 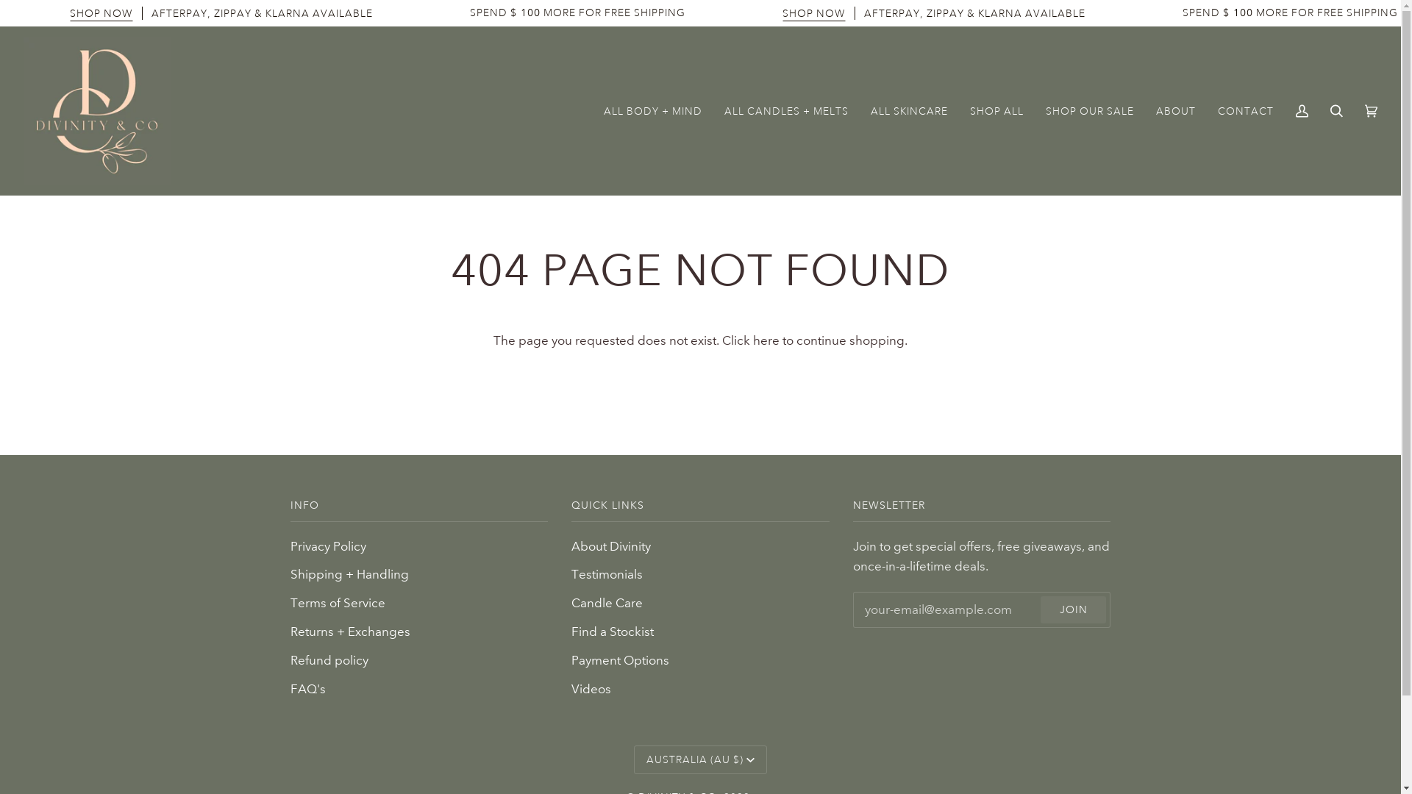 What do you see at coordinates (350, 632) in the screenshot?
I see `Returns + Exchanges` at bounding box center [350, 632].